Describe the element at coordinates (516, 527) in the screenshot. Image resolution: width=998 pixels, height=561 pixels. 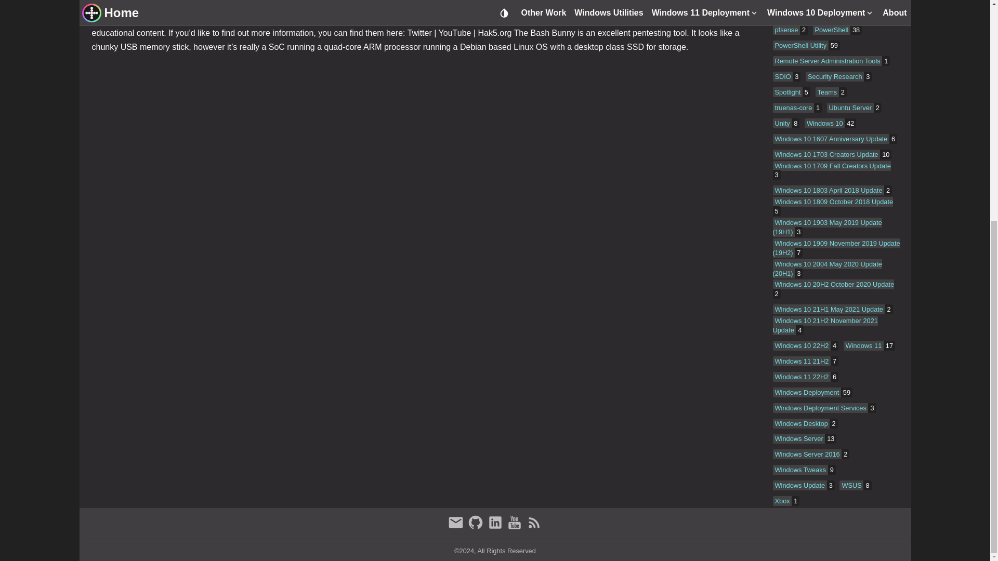
I see `youtube` at that location.